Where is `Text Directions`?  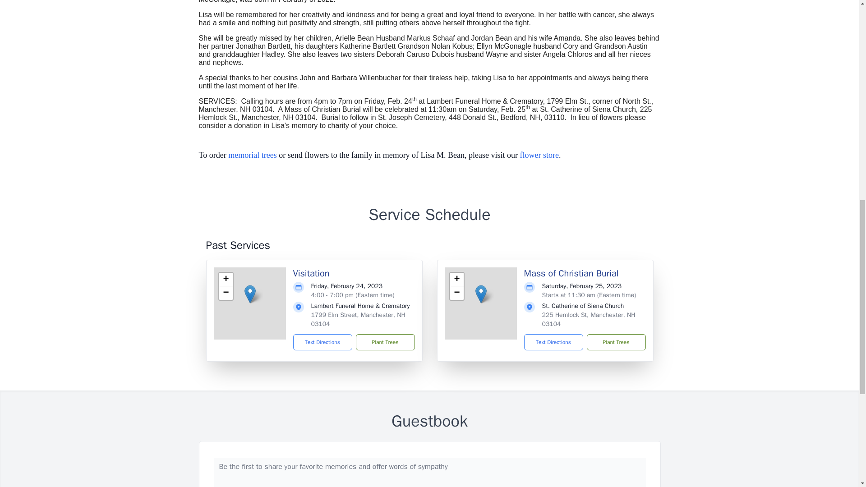
Text Directions is located at coordinates (553, 342).